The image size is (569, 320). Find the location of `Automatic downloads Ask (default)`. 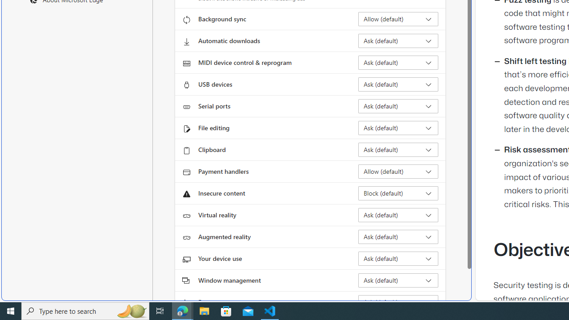

Automatic downloads Ask (default) is located at coordinates (398, 41).